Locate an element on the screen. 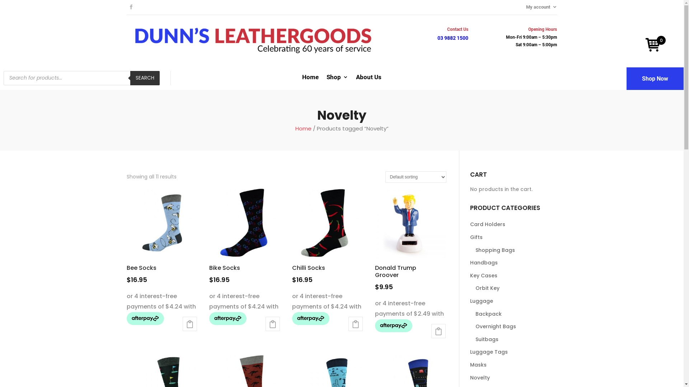  Follow on Facebook is located at coordinates (131, 7).